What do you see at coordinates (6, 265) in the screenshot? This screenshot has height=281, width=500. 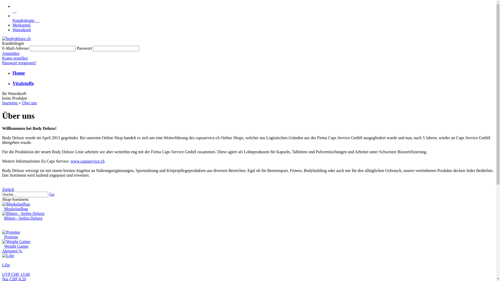 I see `Lilie` at bounding box center [6, 265].